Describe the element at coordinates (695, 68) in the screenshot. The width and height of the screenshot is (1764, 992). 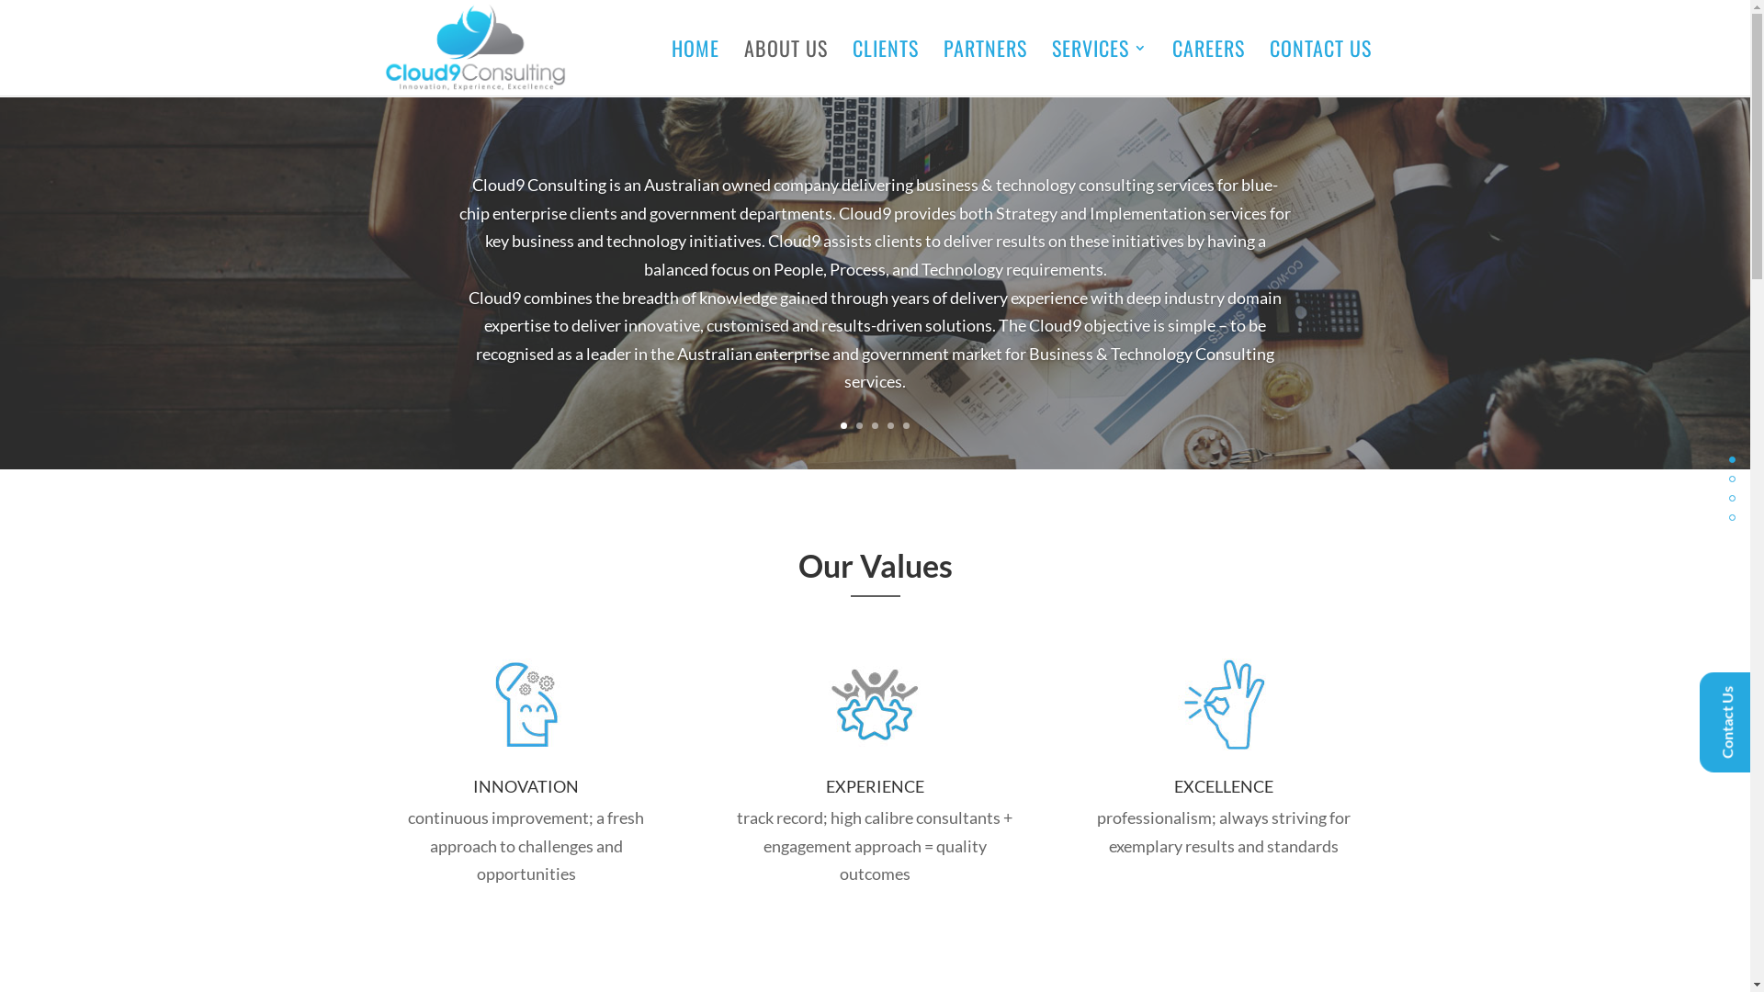
I see `HOME` at that location.